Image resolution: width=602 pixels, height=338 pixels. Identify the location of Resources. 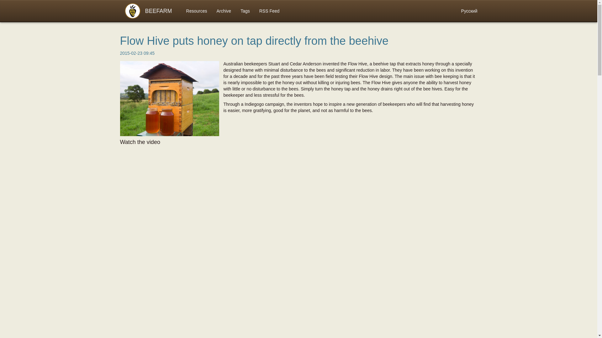
(197, 11).